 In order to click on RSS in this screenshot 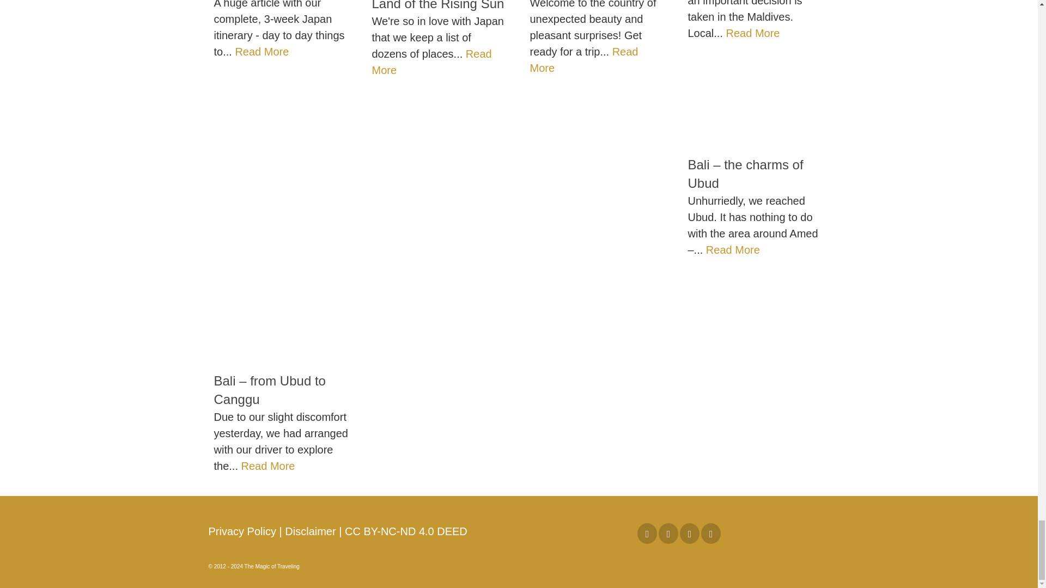, I will do `click(710, 534)`.